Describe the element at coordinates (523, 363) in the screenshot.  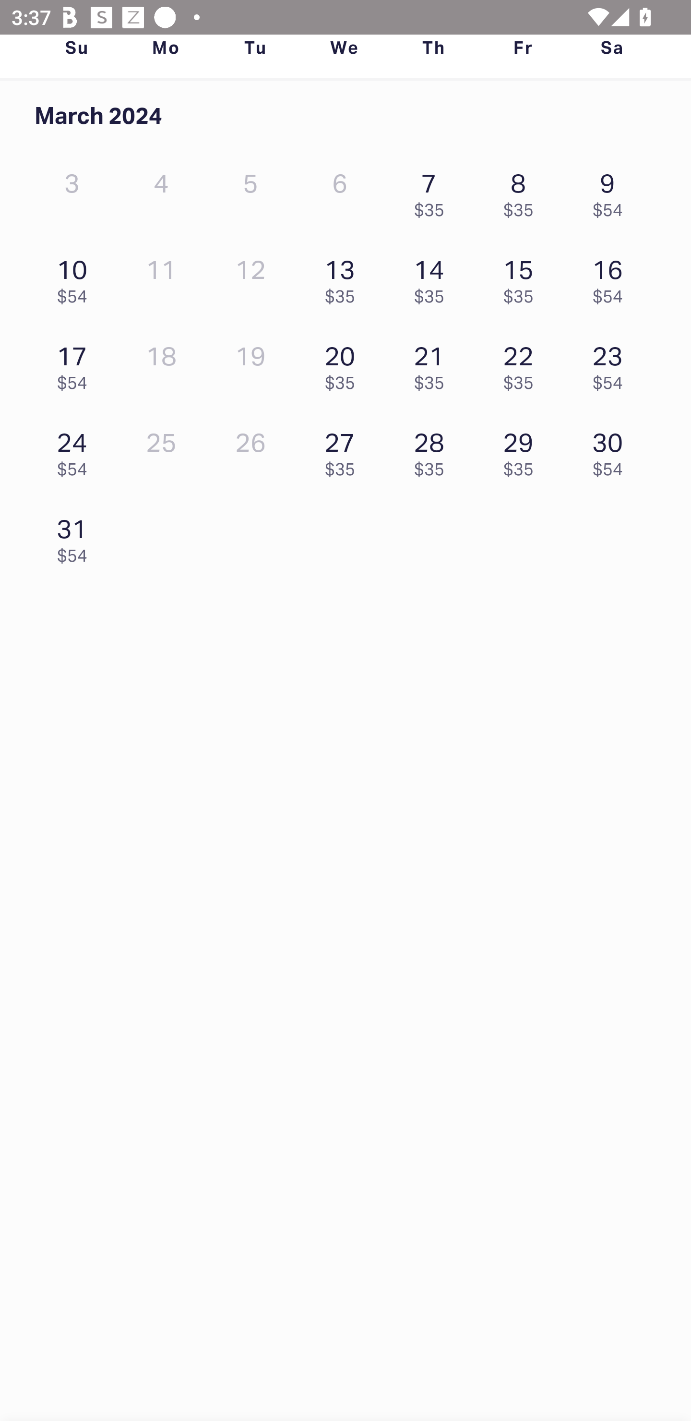
I see `22 $35` at that location.